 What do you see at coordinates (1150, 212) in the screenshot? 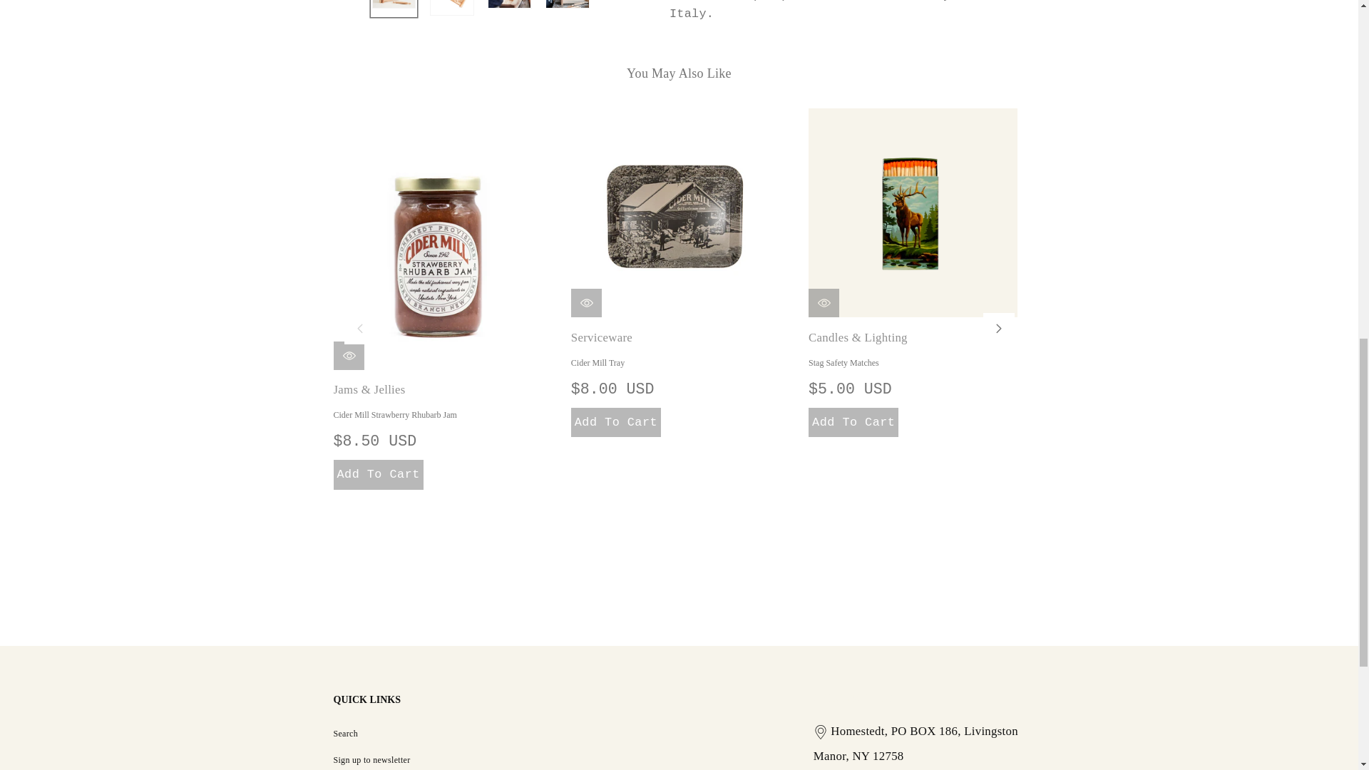
I see `Ranger Station Roll on Fragrance no` at bounding box center [1150, 212].